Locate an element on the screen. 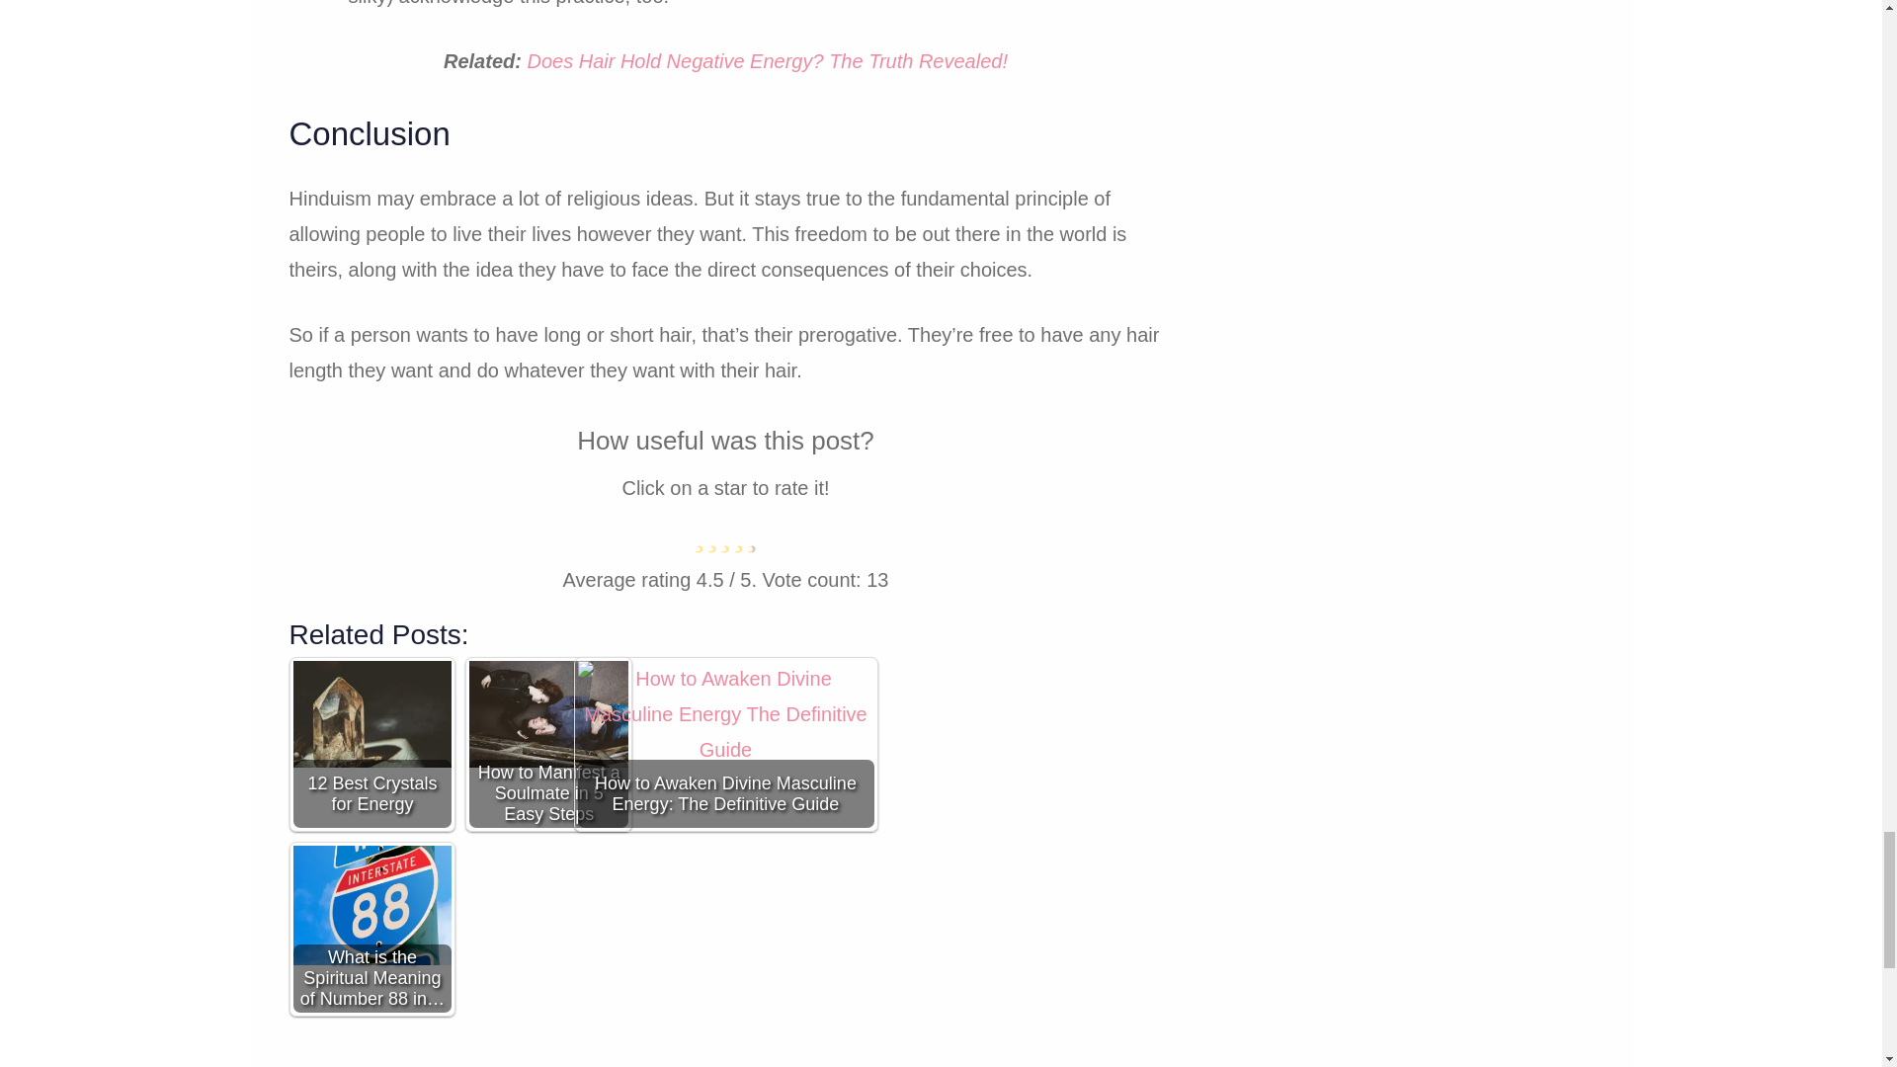 The width and height of the screenshot is (1897, 1067). How to Manifest a Soulmate in 5 Easy Steps is located at coordinates (549, 745).